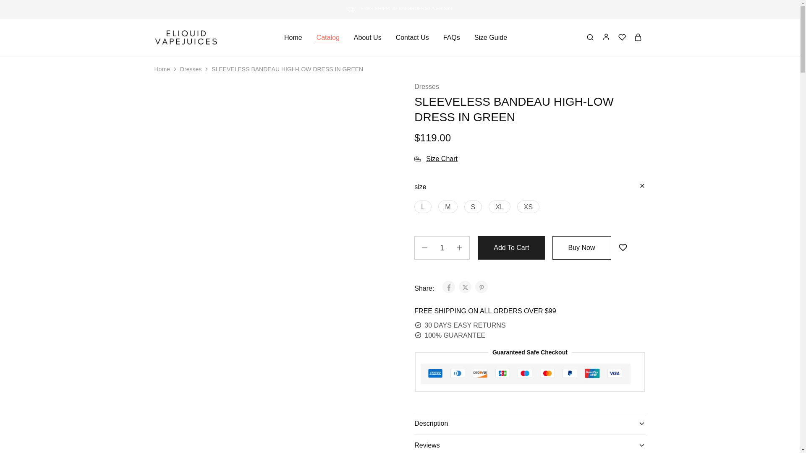 The height and width of the screenshot is (453, 806). Describe the element at coordinates (436, 159) in the screenshot. I see `Size Chart` at that location.